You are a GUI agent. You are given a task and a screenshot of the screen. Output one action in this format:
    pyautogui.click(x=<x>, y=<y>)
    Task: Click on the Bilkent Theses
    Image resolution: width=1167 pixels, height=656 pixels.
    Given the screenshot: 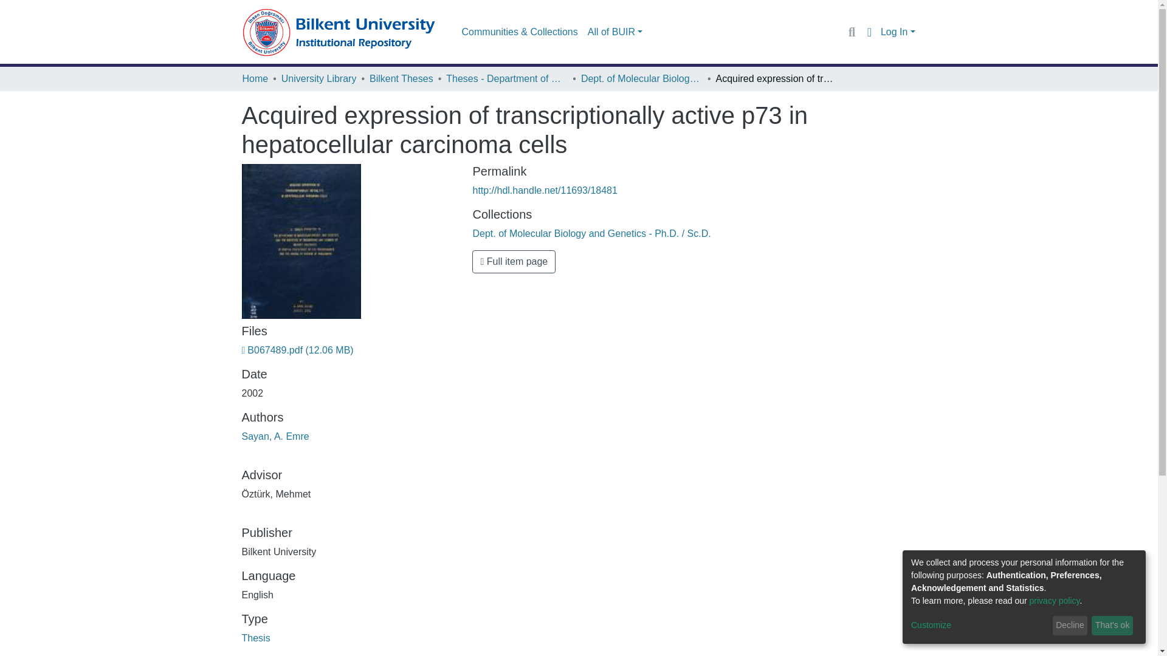 What is the action you would take?
    pyautogui.click(x=401, y=78)
    